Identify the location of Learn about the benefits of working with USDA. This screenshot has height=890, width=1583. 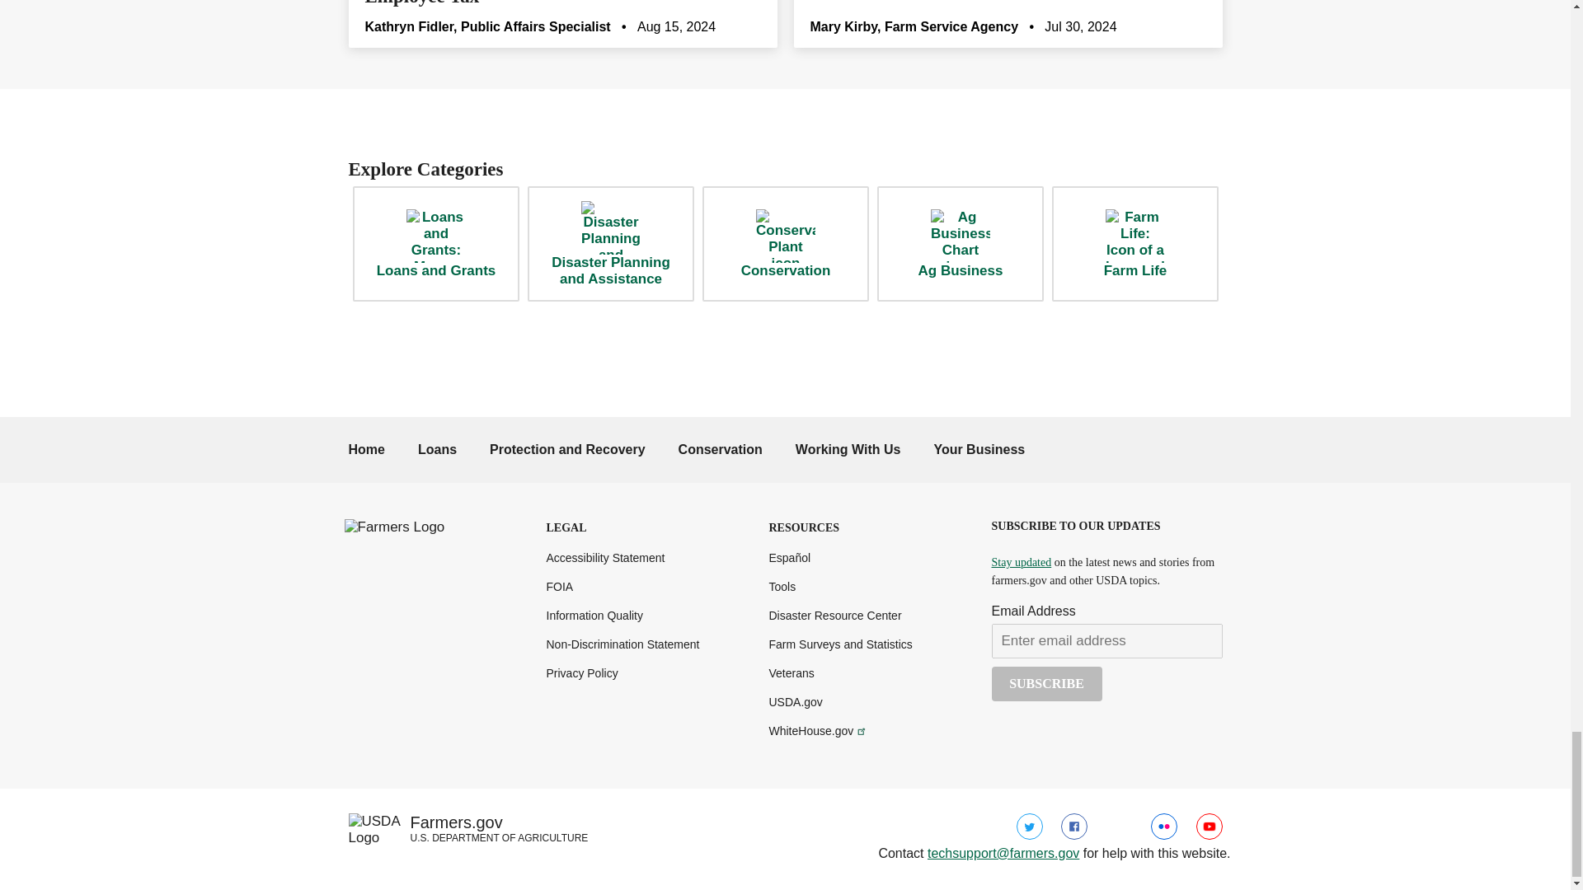
(848, 449).